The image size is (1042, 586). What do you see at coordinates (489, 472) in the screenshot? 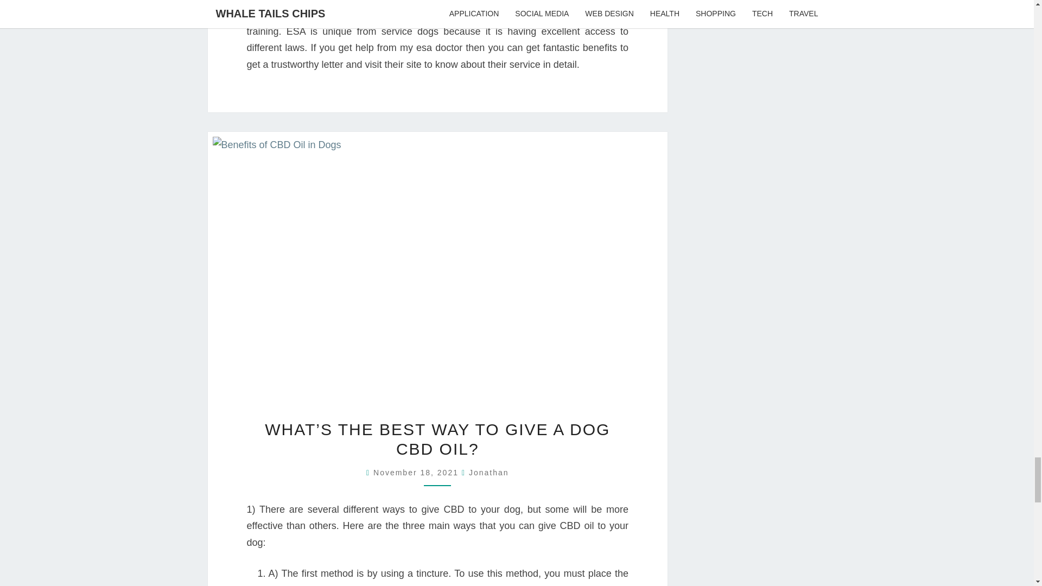
I see `Jonathan` at bounding box center [489, 472].